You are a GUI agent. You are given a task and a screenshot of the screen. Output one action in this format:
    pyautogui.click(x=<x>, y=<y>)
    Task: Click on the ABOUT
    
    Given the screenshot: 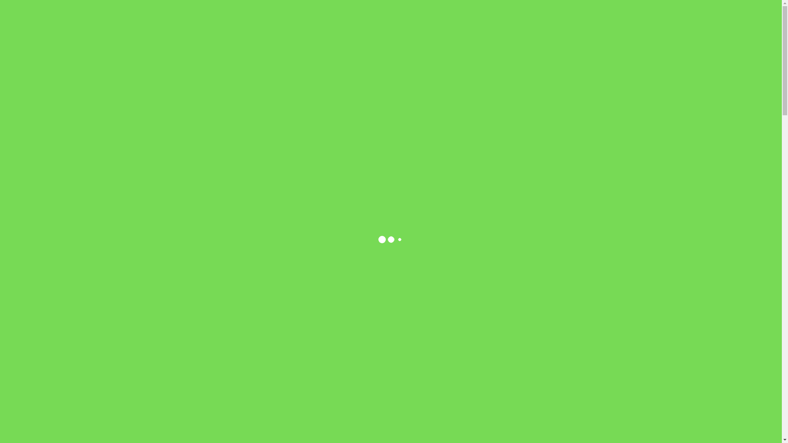 What is the action you would take?
    pyautogui.click(x=332, y=42)
    